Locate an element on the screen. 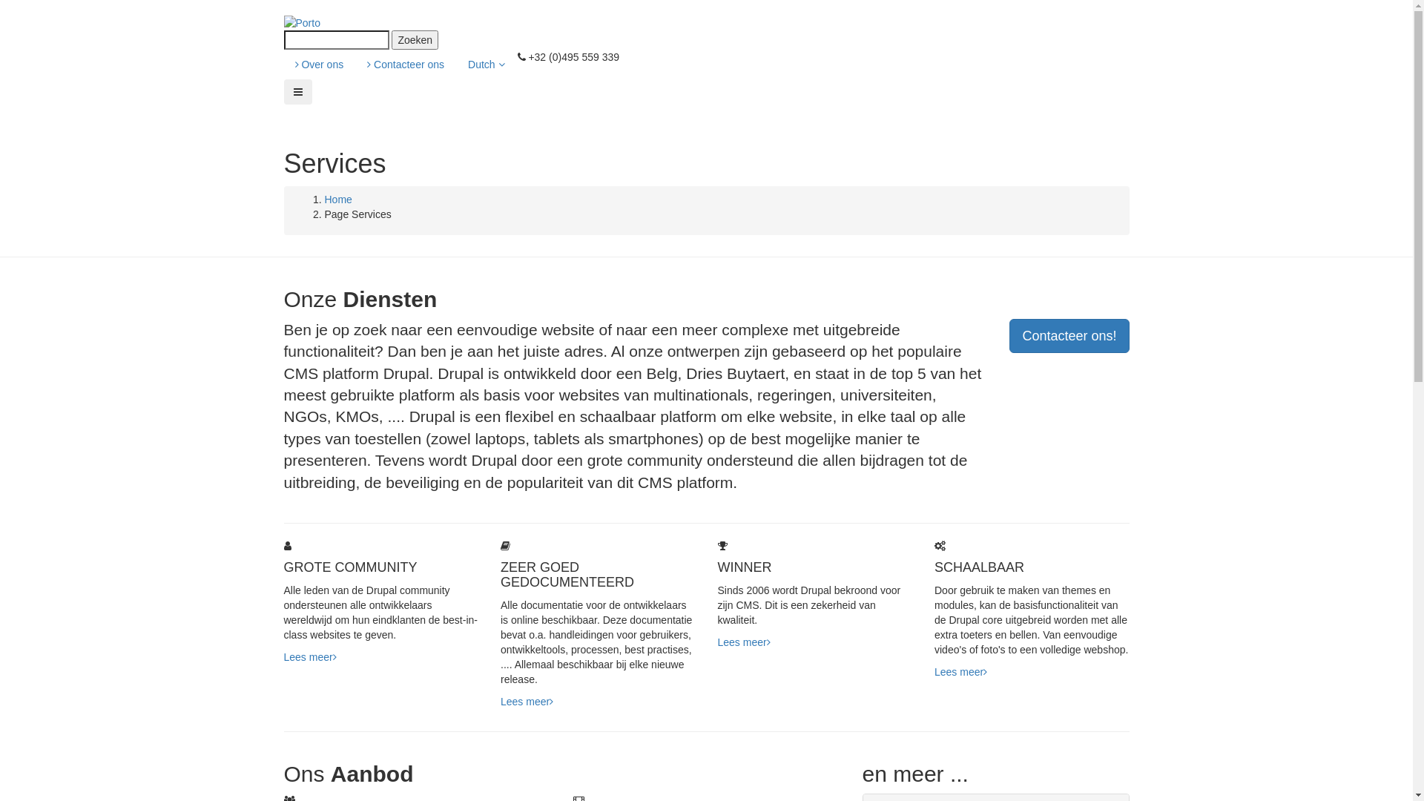 This screenshot has height=801, width=1424. Geef de woorden op waarnaar u wilt zoeken. is located at coordinates (336, 40).